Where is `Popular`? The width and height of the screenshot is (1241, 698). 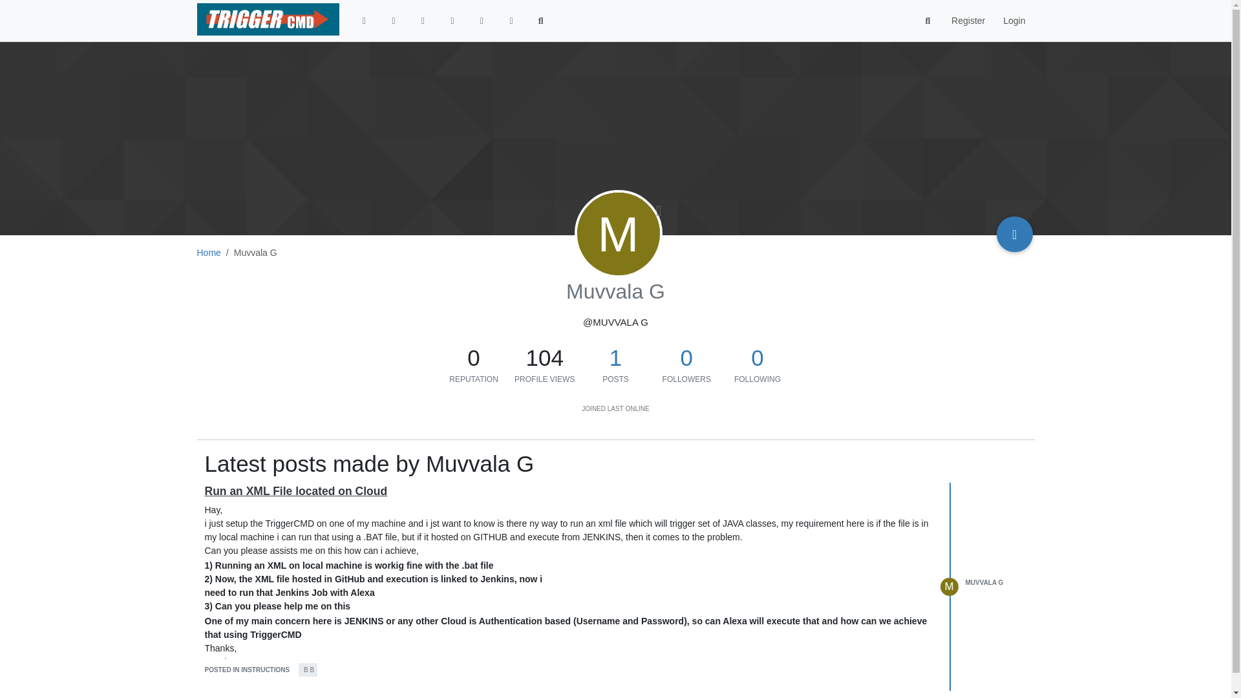 Popular is located at coordinates (452, 21).